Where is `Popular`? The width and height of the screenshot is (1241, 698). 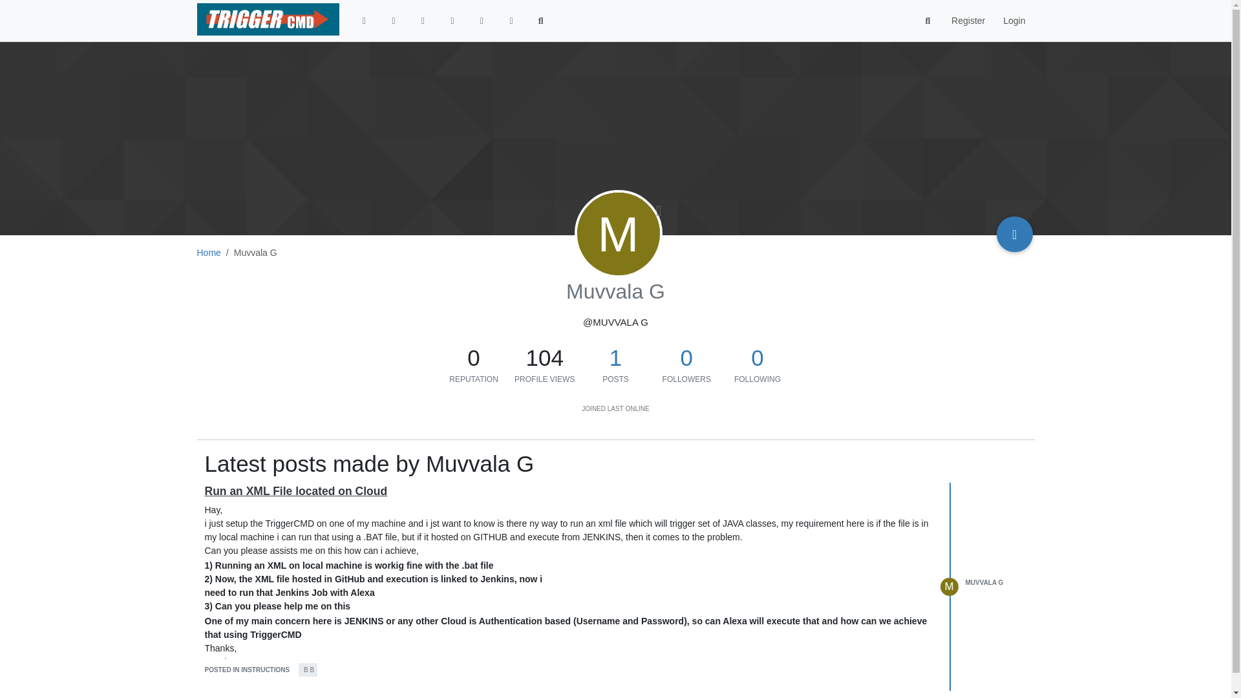 Popular is located at coordinates (452, 21).